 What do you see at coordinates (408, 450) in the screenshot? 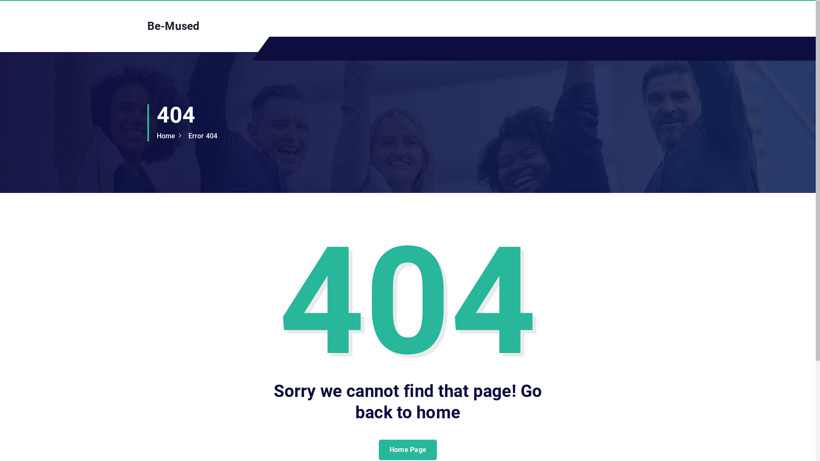
I see `Home Page` at bounding box center [408, 450].